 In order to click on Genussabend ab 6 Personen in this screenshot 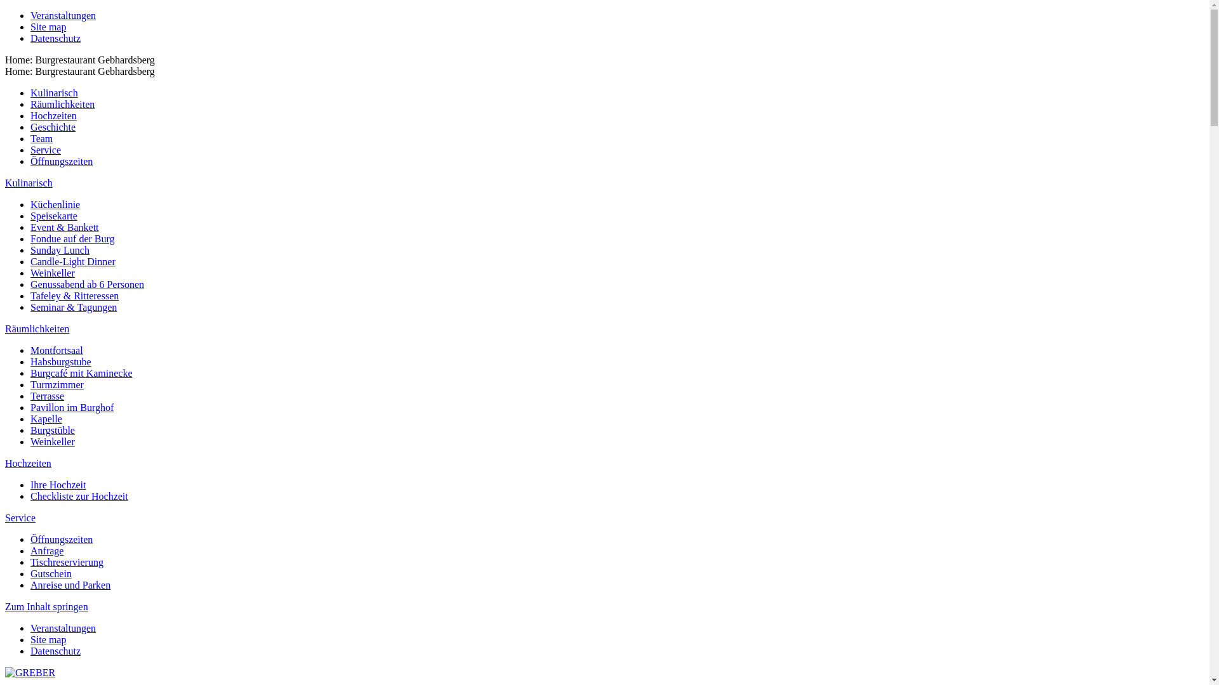, I will do `click(88, 284)`.